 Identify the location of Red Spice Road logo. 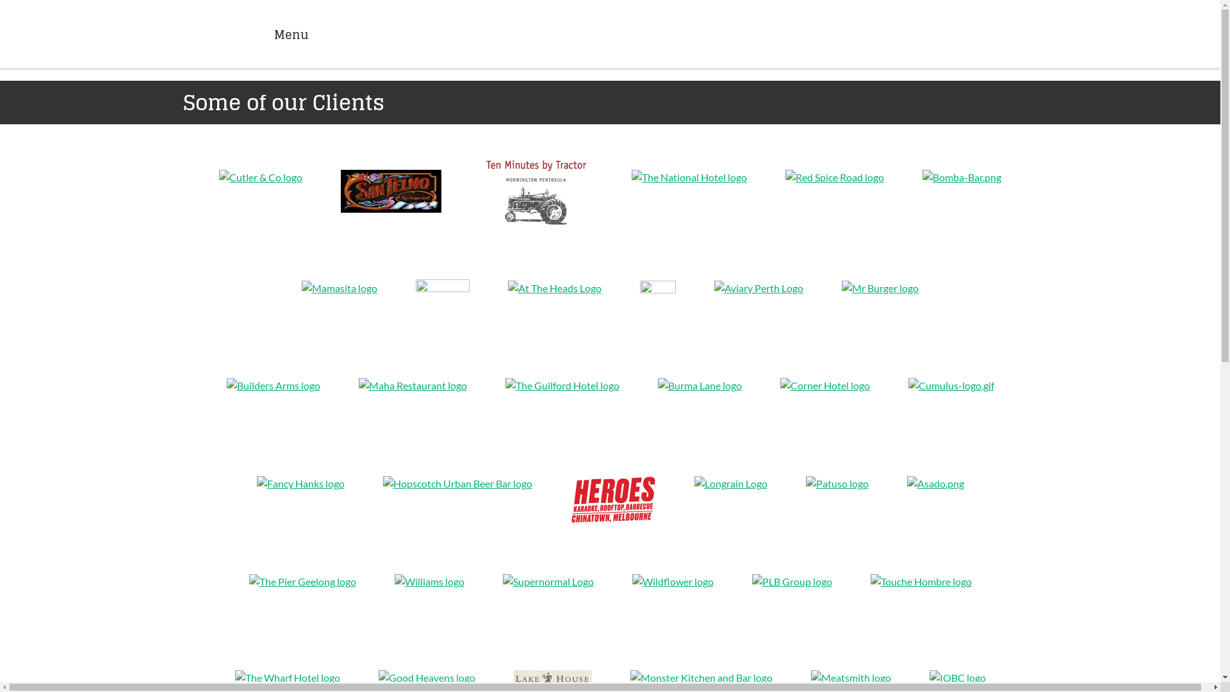
(835, 177).